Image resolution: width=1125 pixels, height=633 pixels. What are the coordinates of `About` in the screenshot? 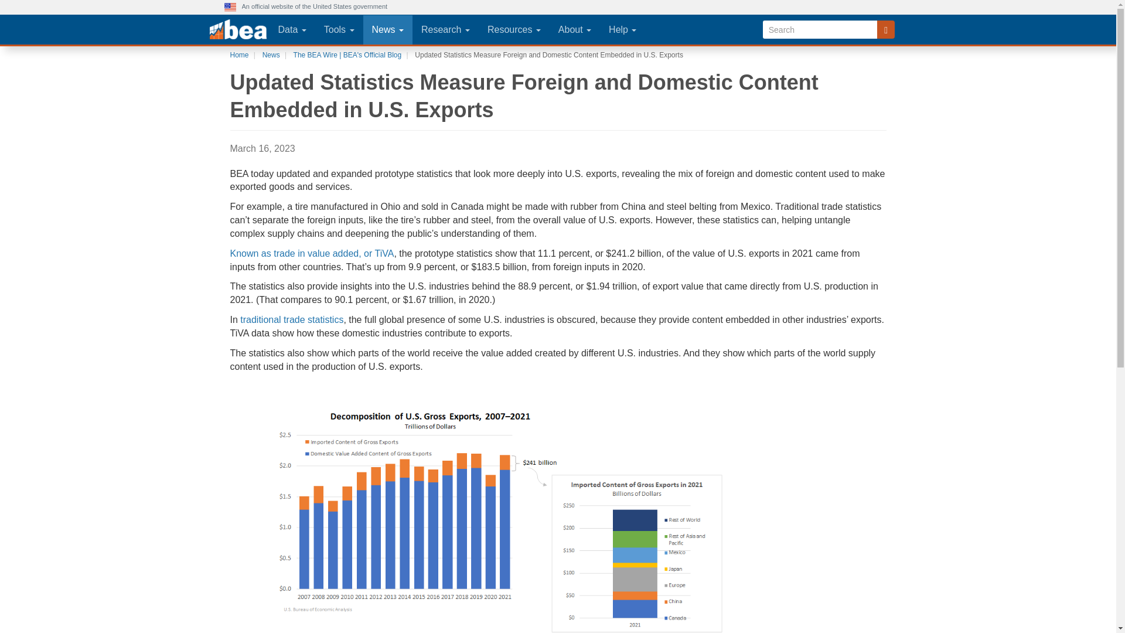 It's located at (574, 29).